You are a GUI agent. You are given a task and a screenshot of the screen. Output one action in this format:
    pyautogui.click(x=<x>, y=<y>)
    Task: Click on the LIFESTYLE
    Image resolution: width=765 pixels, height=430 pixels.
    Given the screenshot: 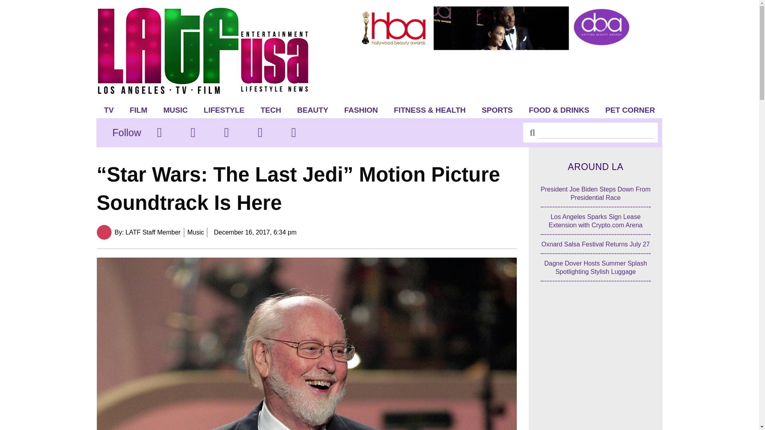 What is the action you would take?
    pyautogui.click(x=224, y=110)
    